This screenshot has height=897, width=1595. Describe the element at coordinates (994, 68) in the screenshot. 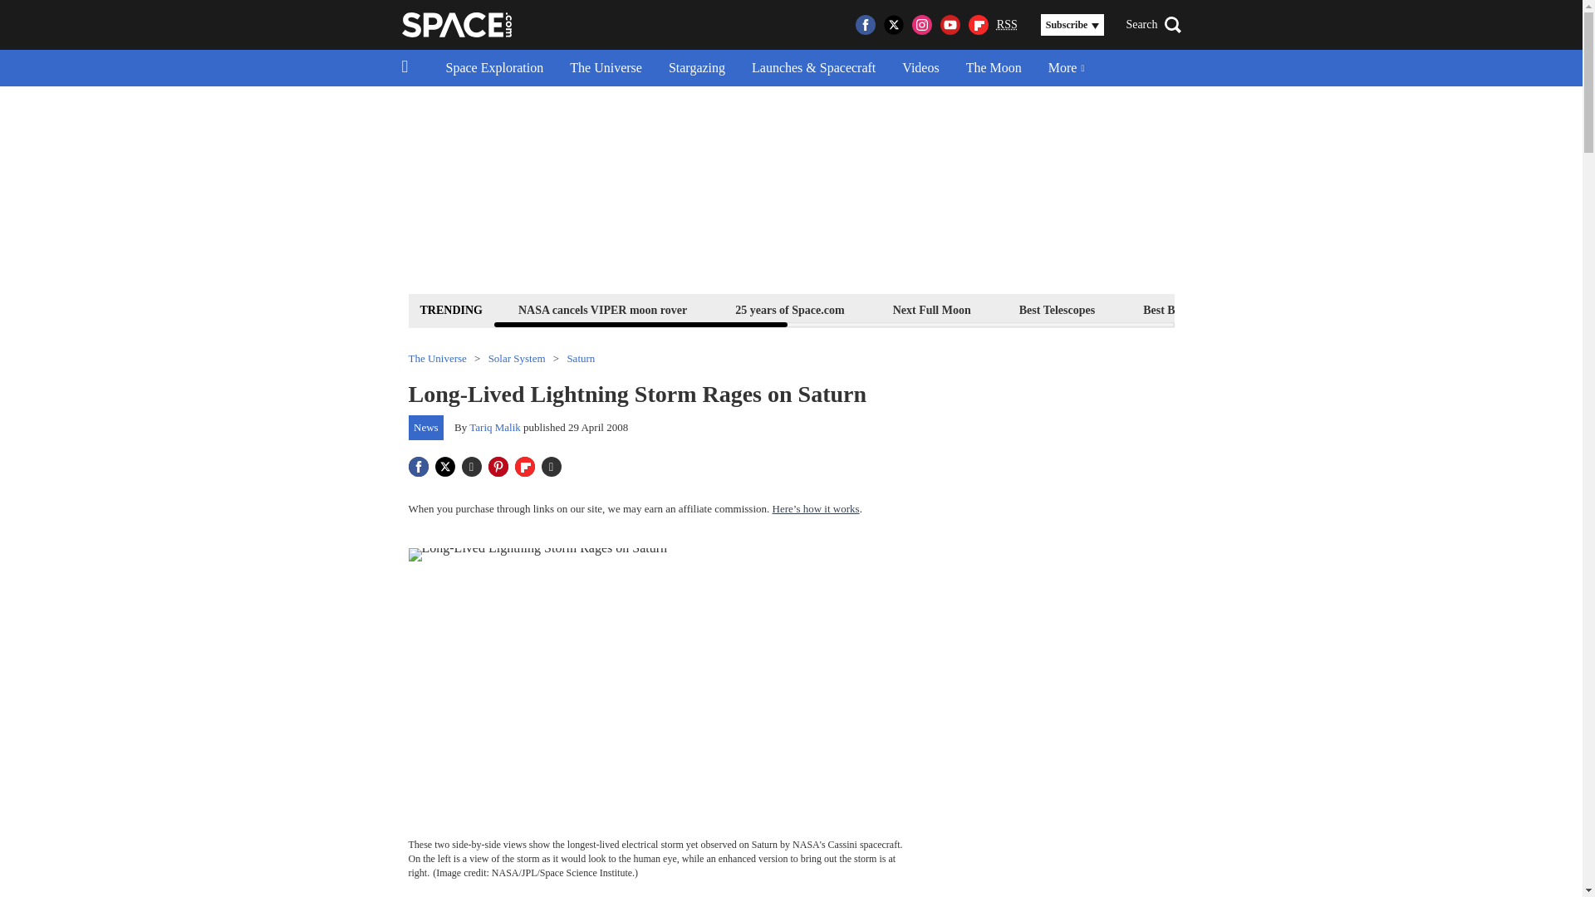

I see `The Moon` at that location.